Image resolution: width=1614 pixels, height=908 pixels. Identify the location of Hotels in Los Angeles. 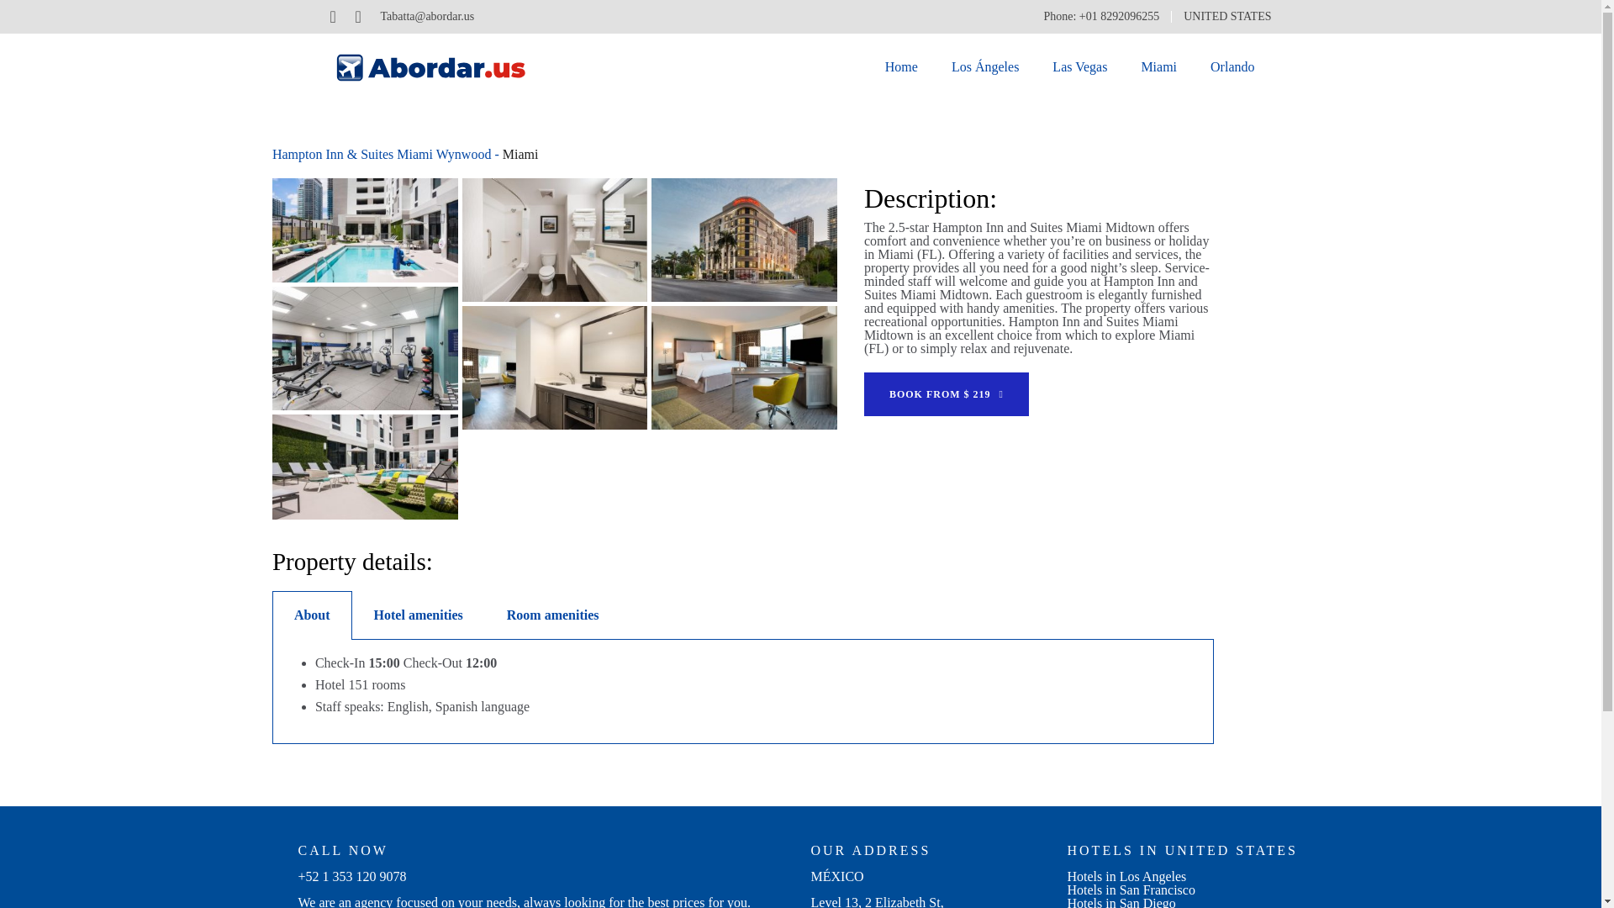
(1126, 876).